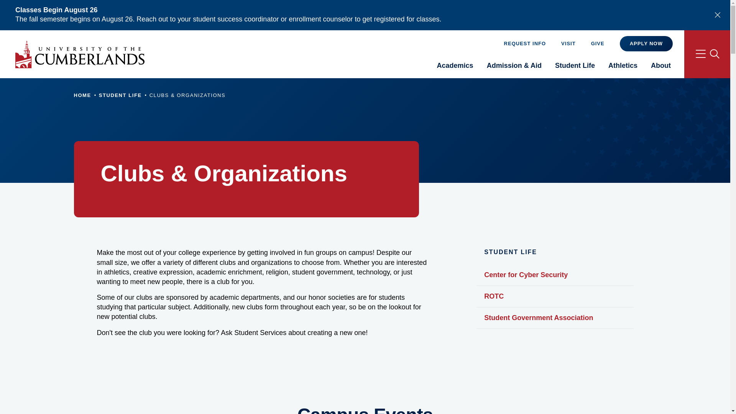 This screenshot has width=736, height=414. I want to click on VISIT, so click(568, 43).